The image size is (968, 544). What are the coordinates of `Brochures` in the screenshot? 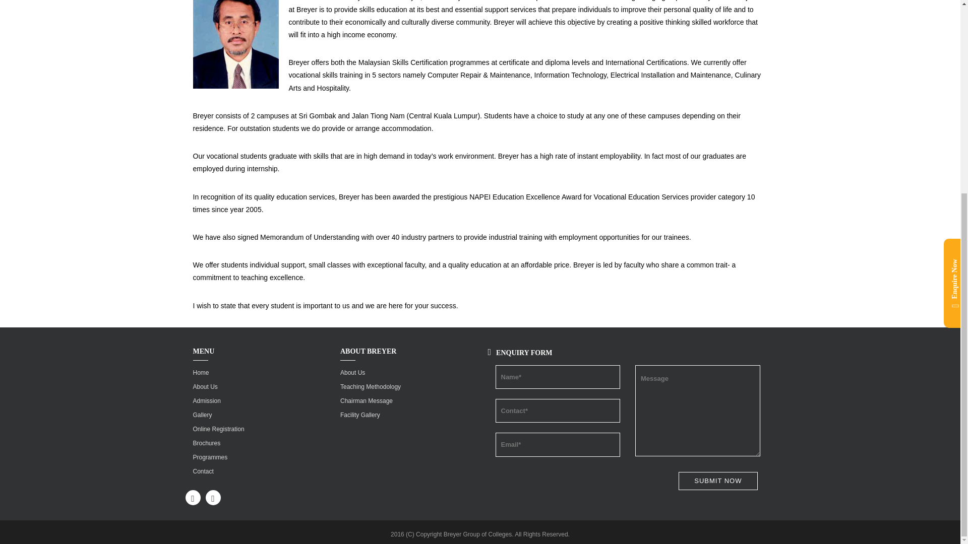 It's located at (207, 443).